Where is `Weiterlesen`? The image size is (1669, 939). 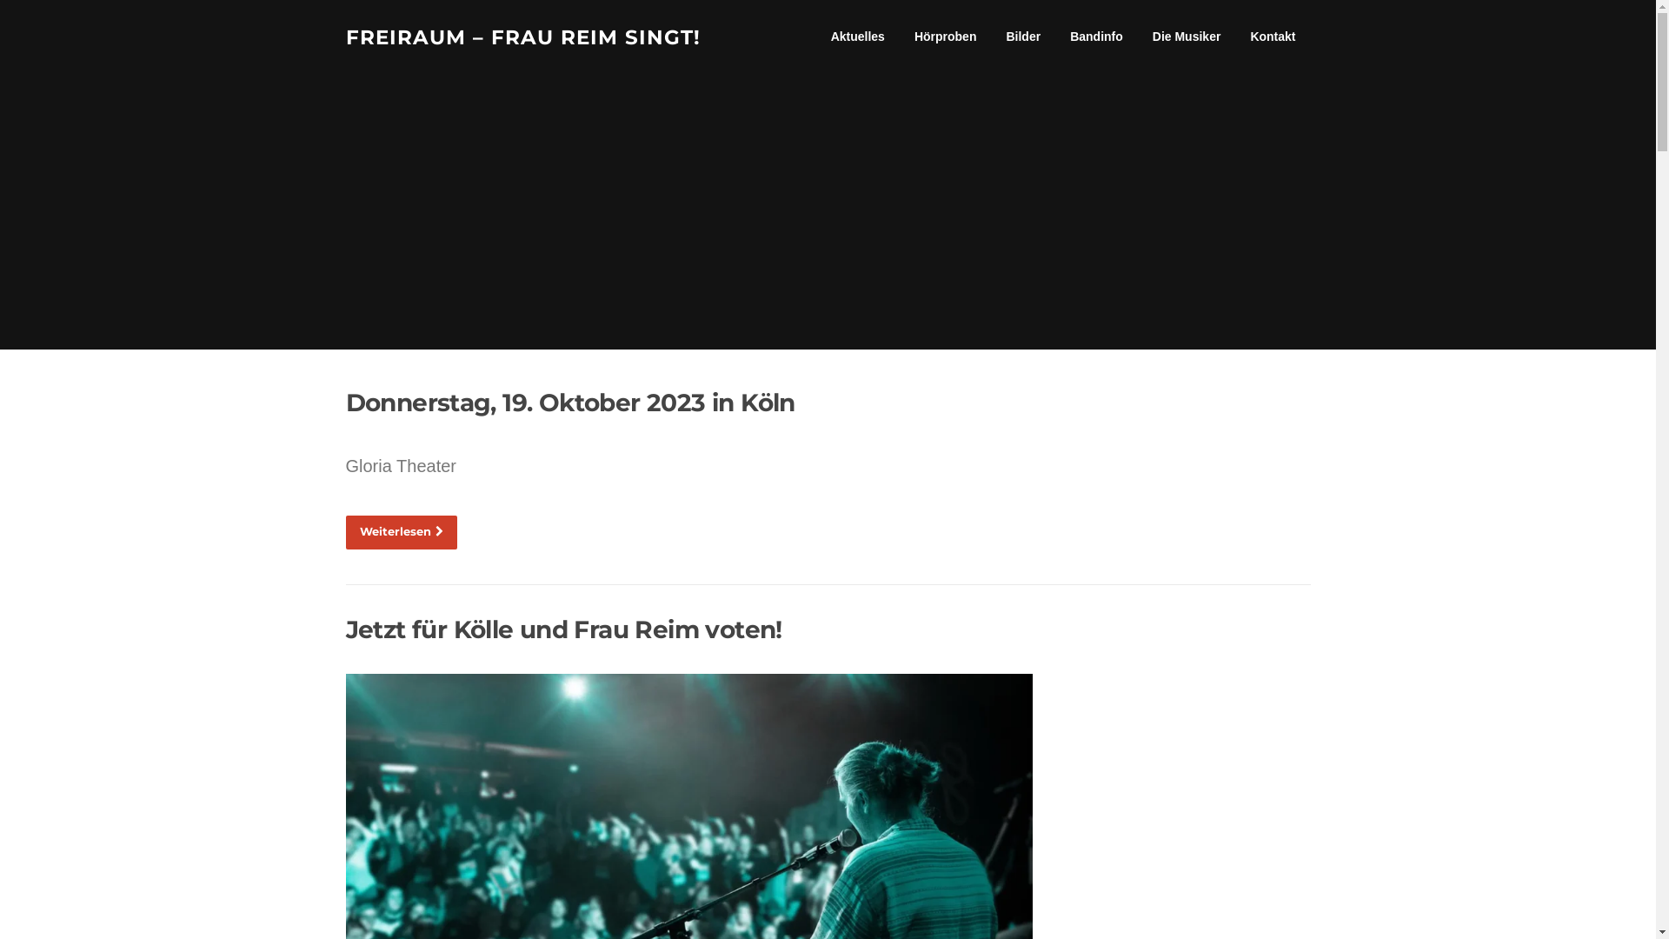
Weiterlesen is located at coordinates (402, 533).